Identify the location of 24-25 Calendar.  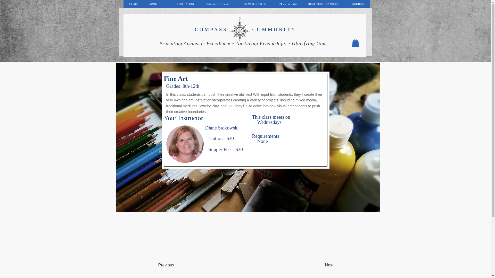
(288, 4).